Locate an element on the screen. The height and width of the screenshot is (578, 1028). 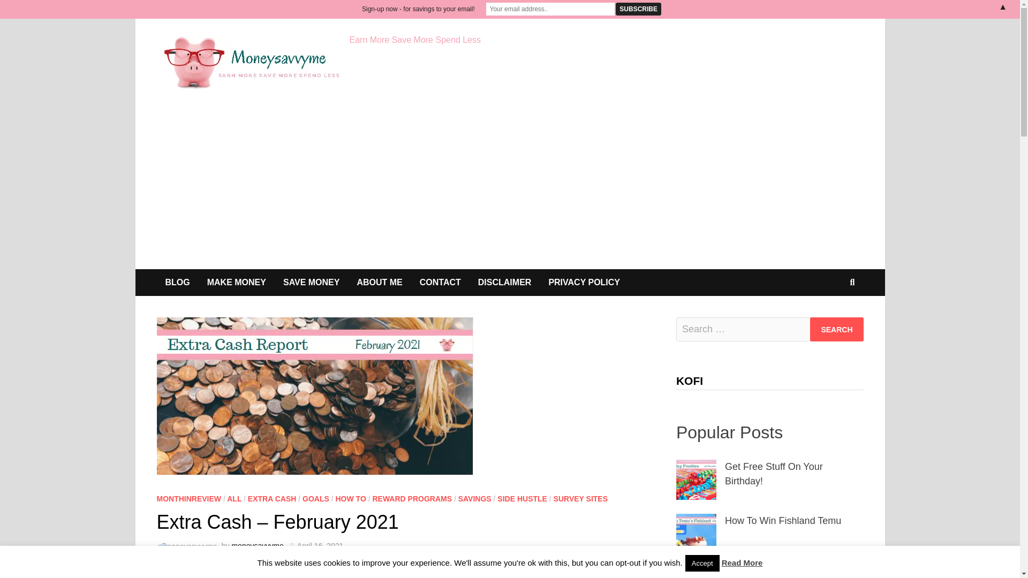
SAVINGS is located at coordinates (474, 499).